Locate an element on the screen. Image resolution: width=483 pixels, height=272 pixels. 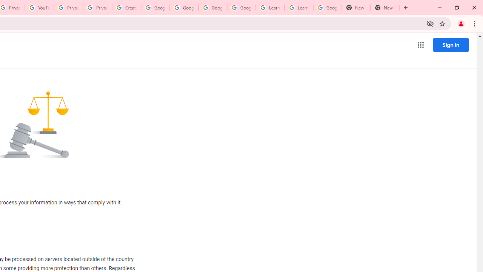
Google Account Help is located at coordinates (213, 8).